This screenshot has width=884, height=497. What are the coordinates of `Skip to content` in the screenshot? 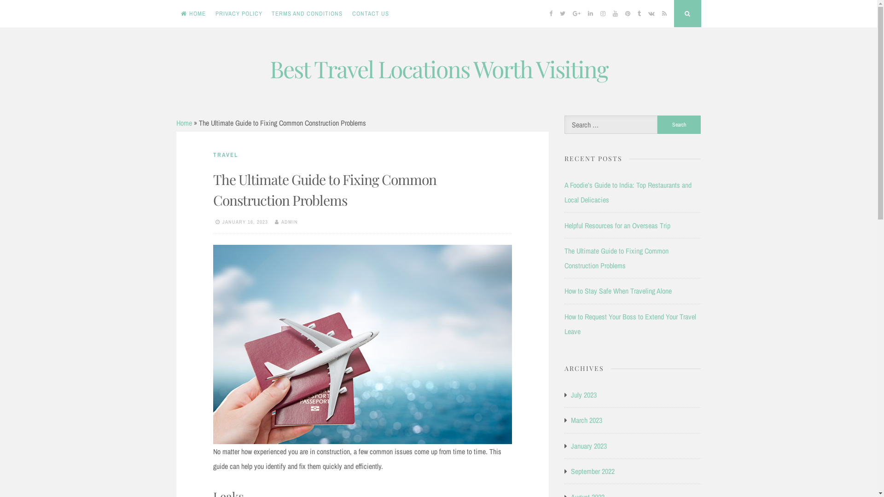 It's located at (176, 52).